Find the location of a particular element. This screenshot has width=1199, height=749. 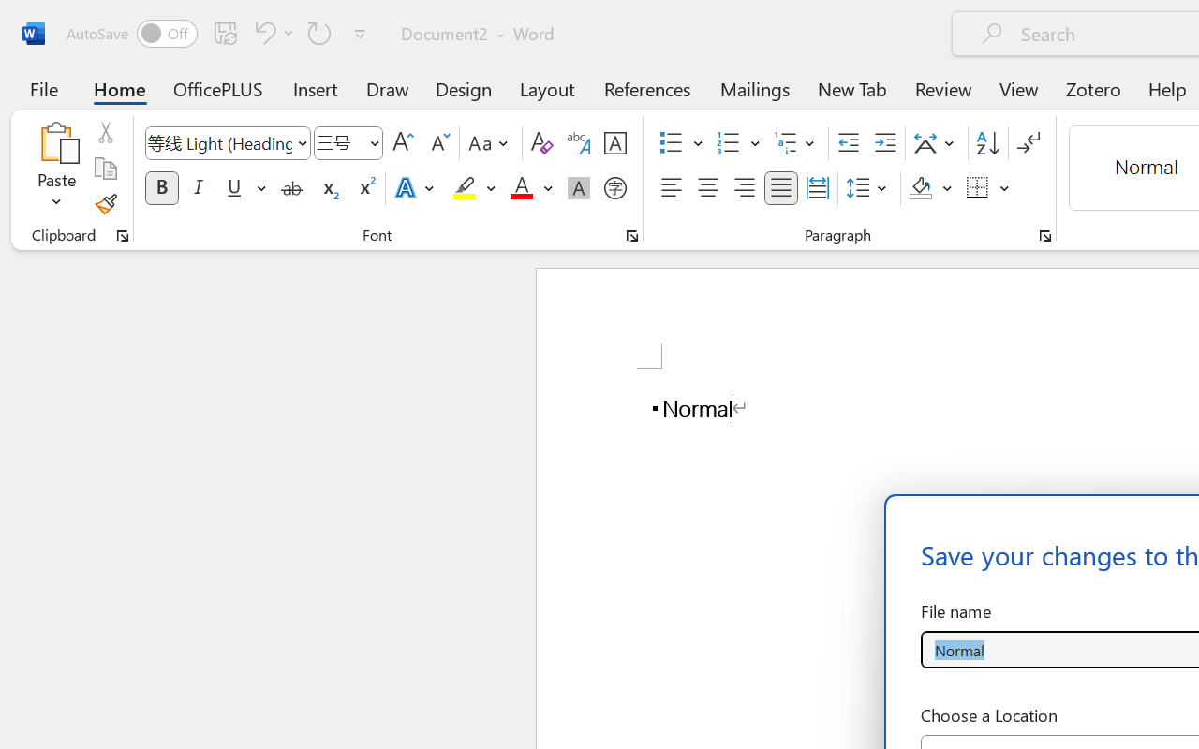

Subscript is located at coordinates (328, 188).